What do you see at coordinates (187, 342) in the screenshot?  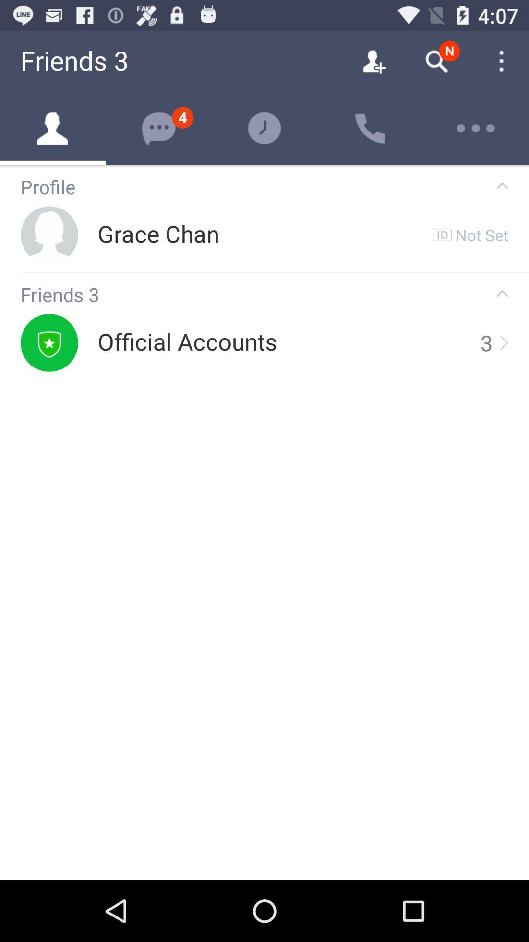 I see `press the app below friends 3 app` at bounding box center [187, 342].